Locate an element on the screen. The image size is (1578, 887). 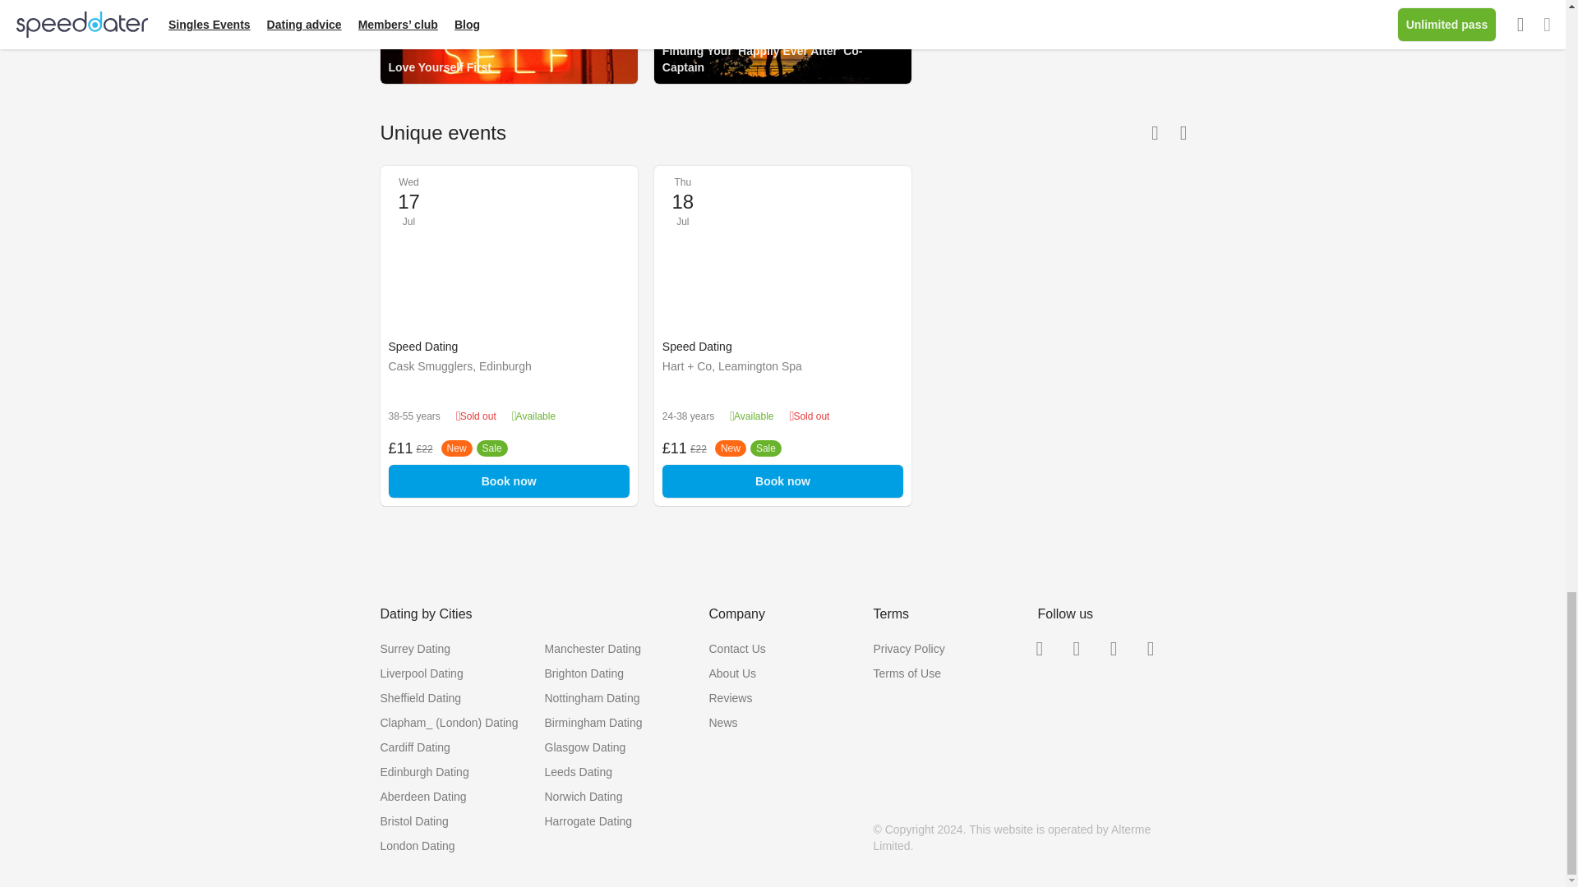
Privacy Policy is located at coordinates (907, 649).